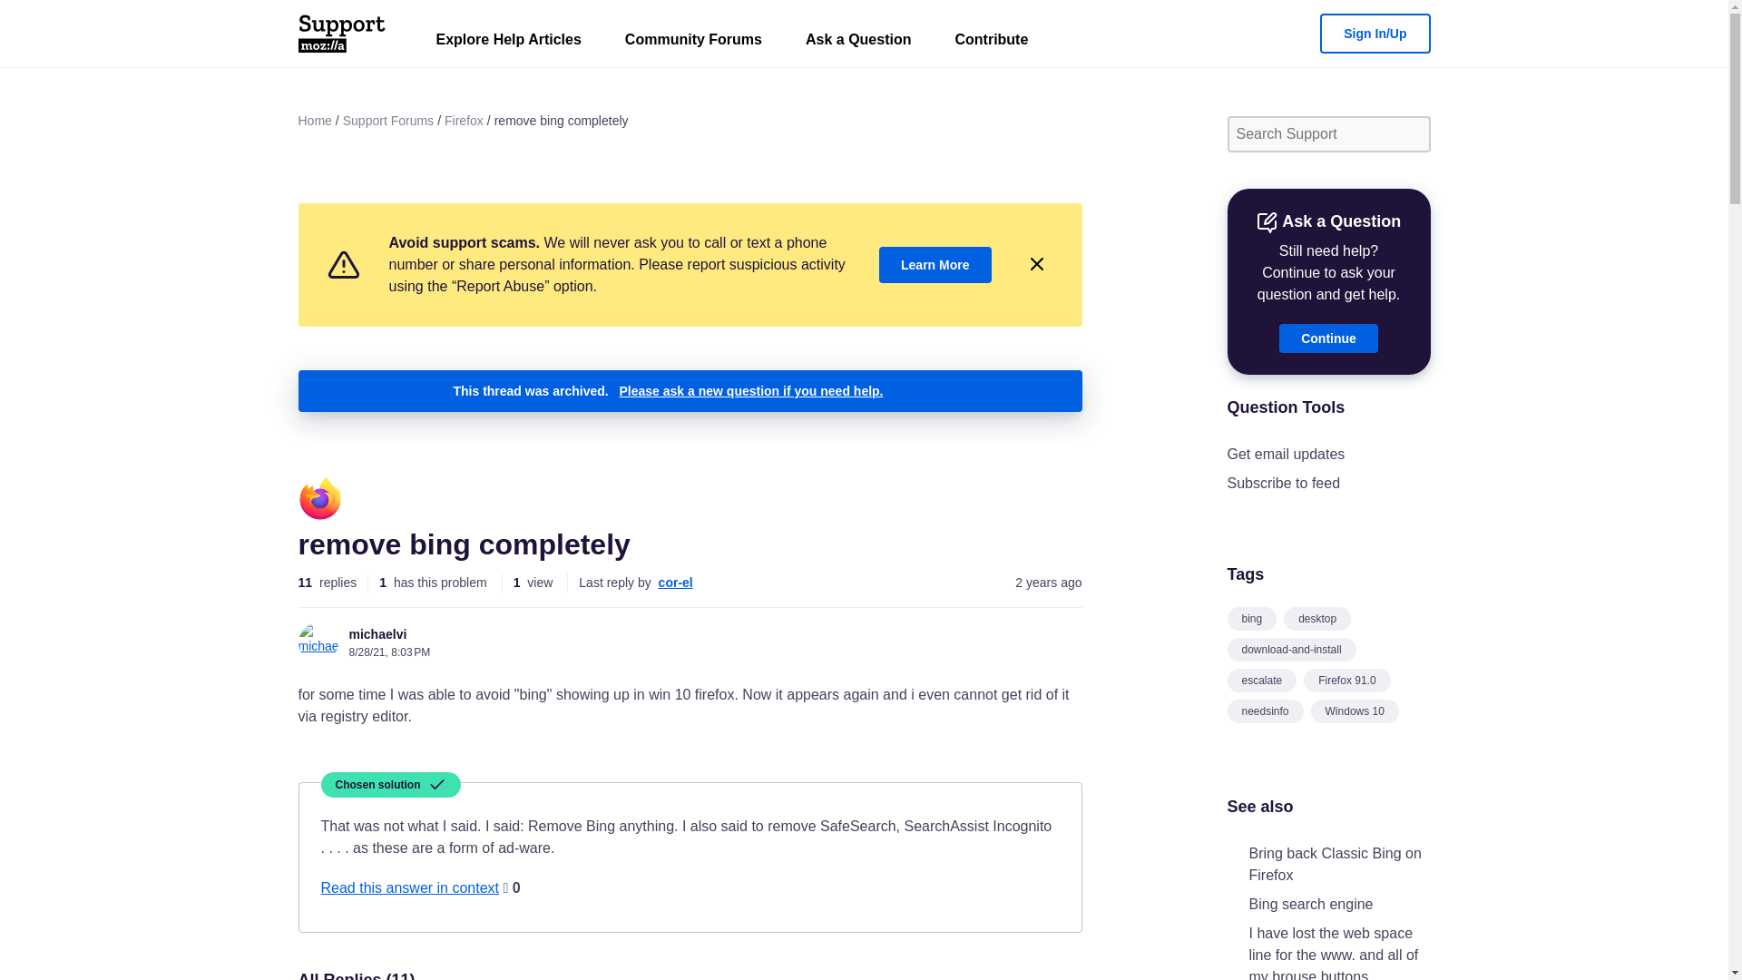 Image resolution: width=1742 pixels, height=980 pixels. What do you see at coordinates (858, 44) in the screenshot?
I see `Ask a Question` at bounding box center [858, 44].